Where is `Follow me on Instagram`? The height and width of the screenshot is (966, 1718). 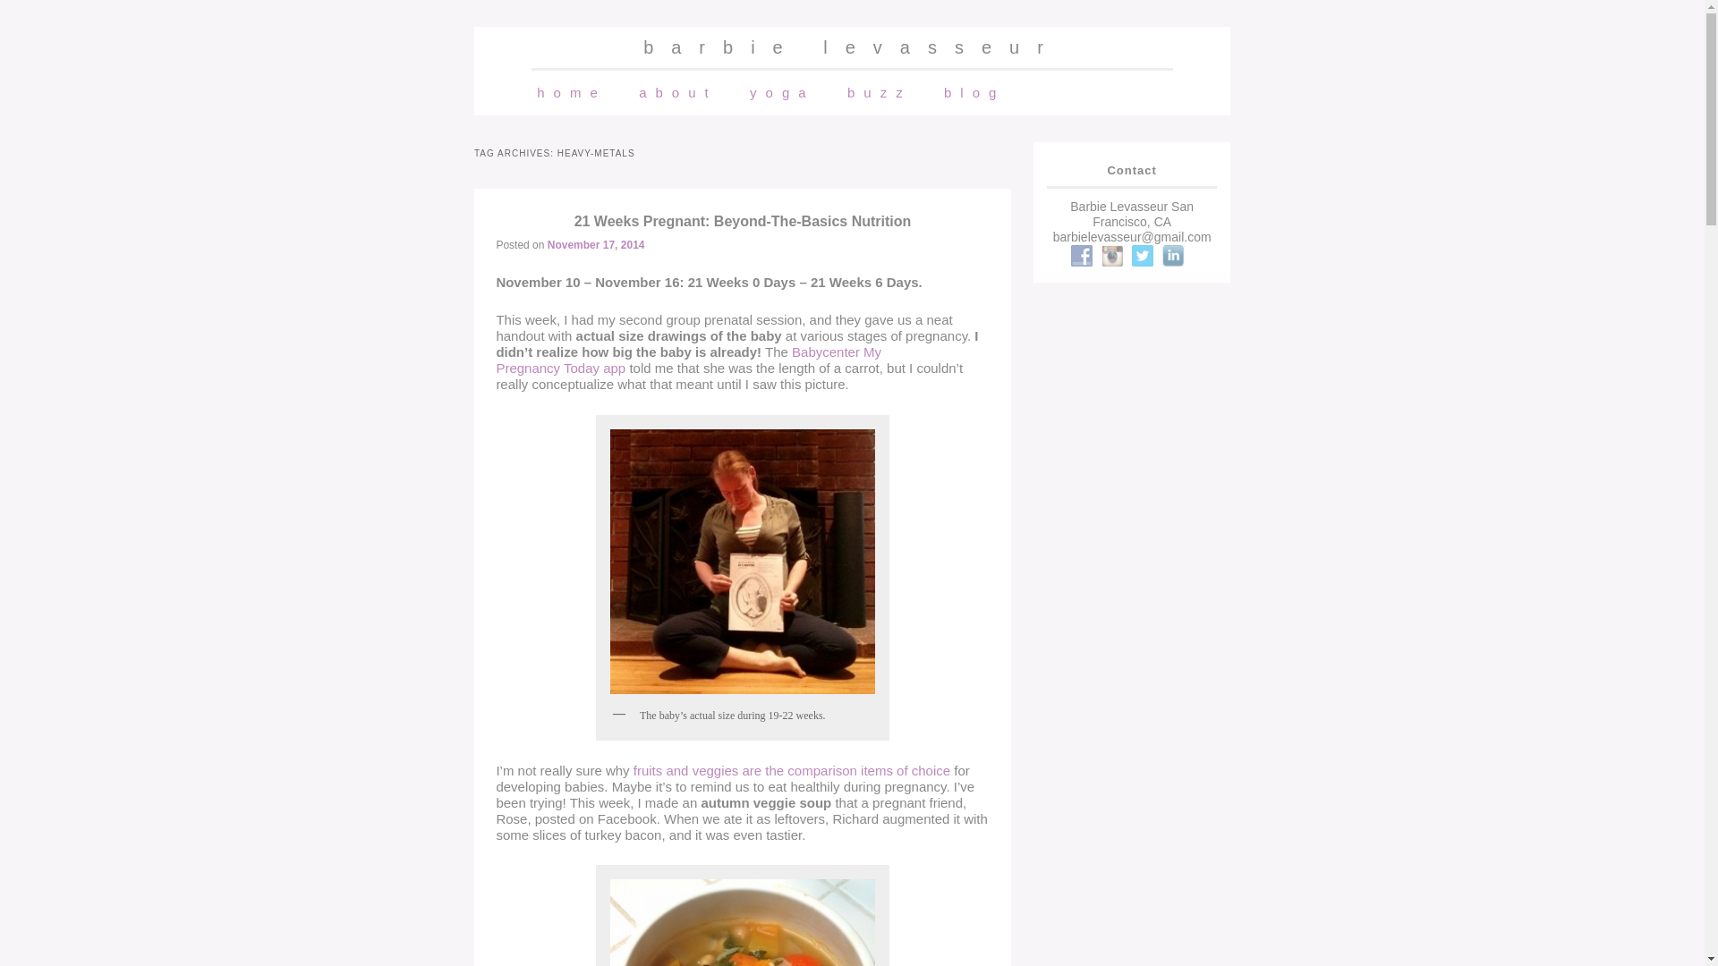 Follow me on Instagram is located at coordinates (1111, 256).